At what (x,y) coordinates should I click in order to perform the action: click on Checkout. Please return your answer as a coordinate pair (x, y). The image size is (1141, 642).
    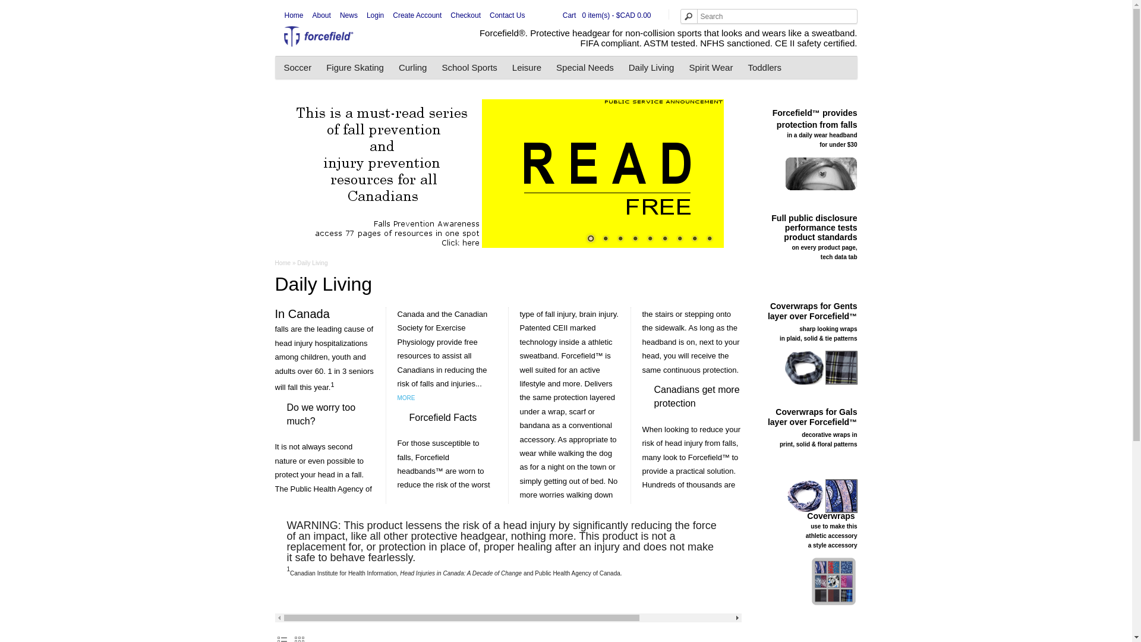
    Looking at the image, I should click on (463, 15).